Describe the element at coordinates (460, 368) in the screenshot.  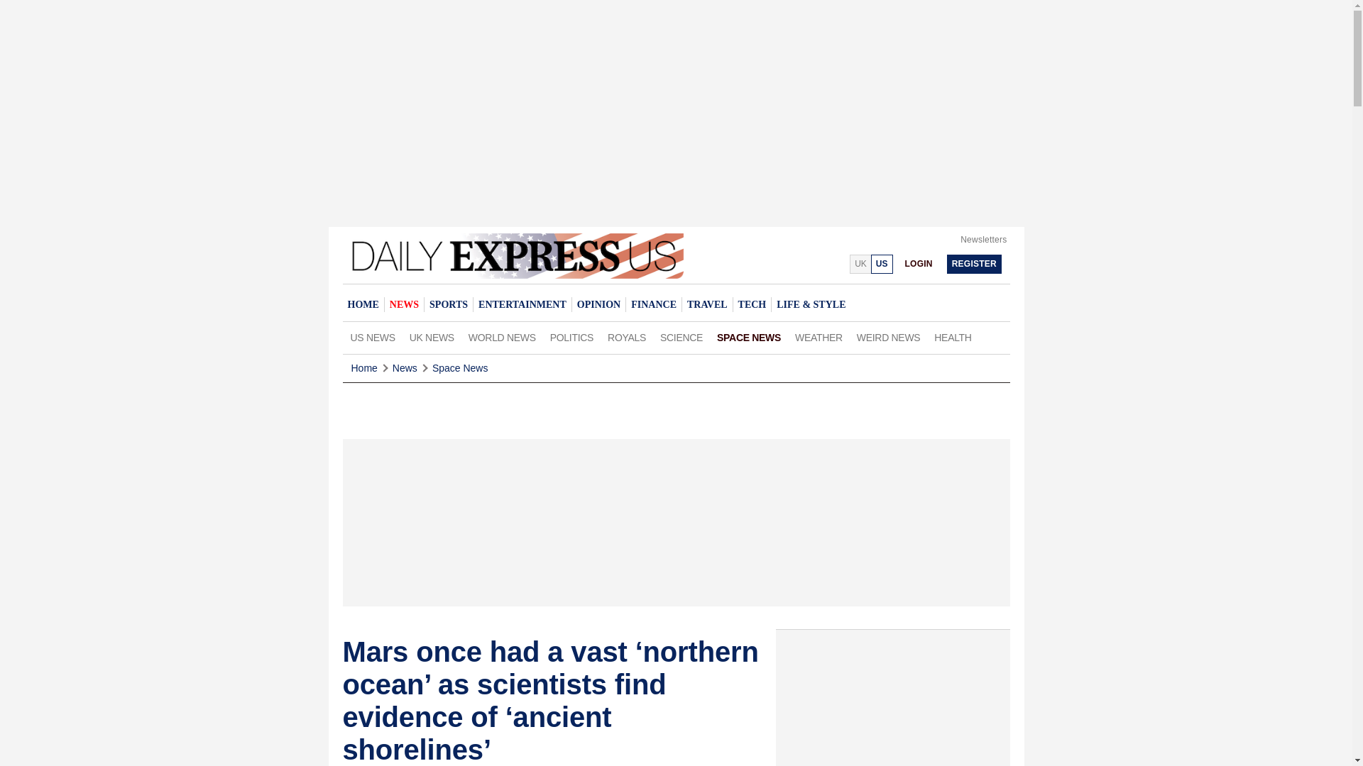
I see `Space News` at that location.